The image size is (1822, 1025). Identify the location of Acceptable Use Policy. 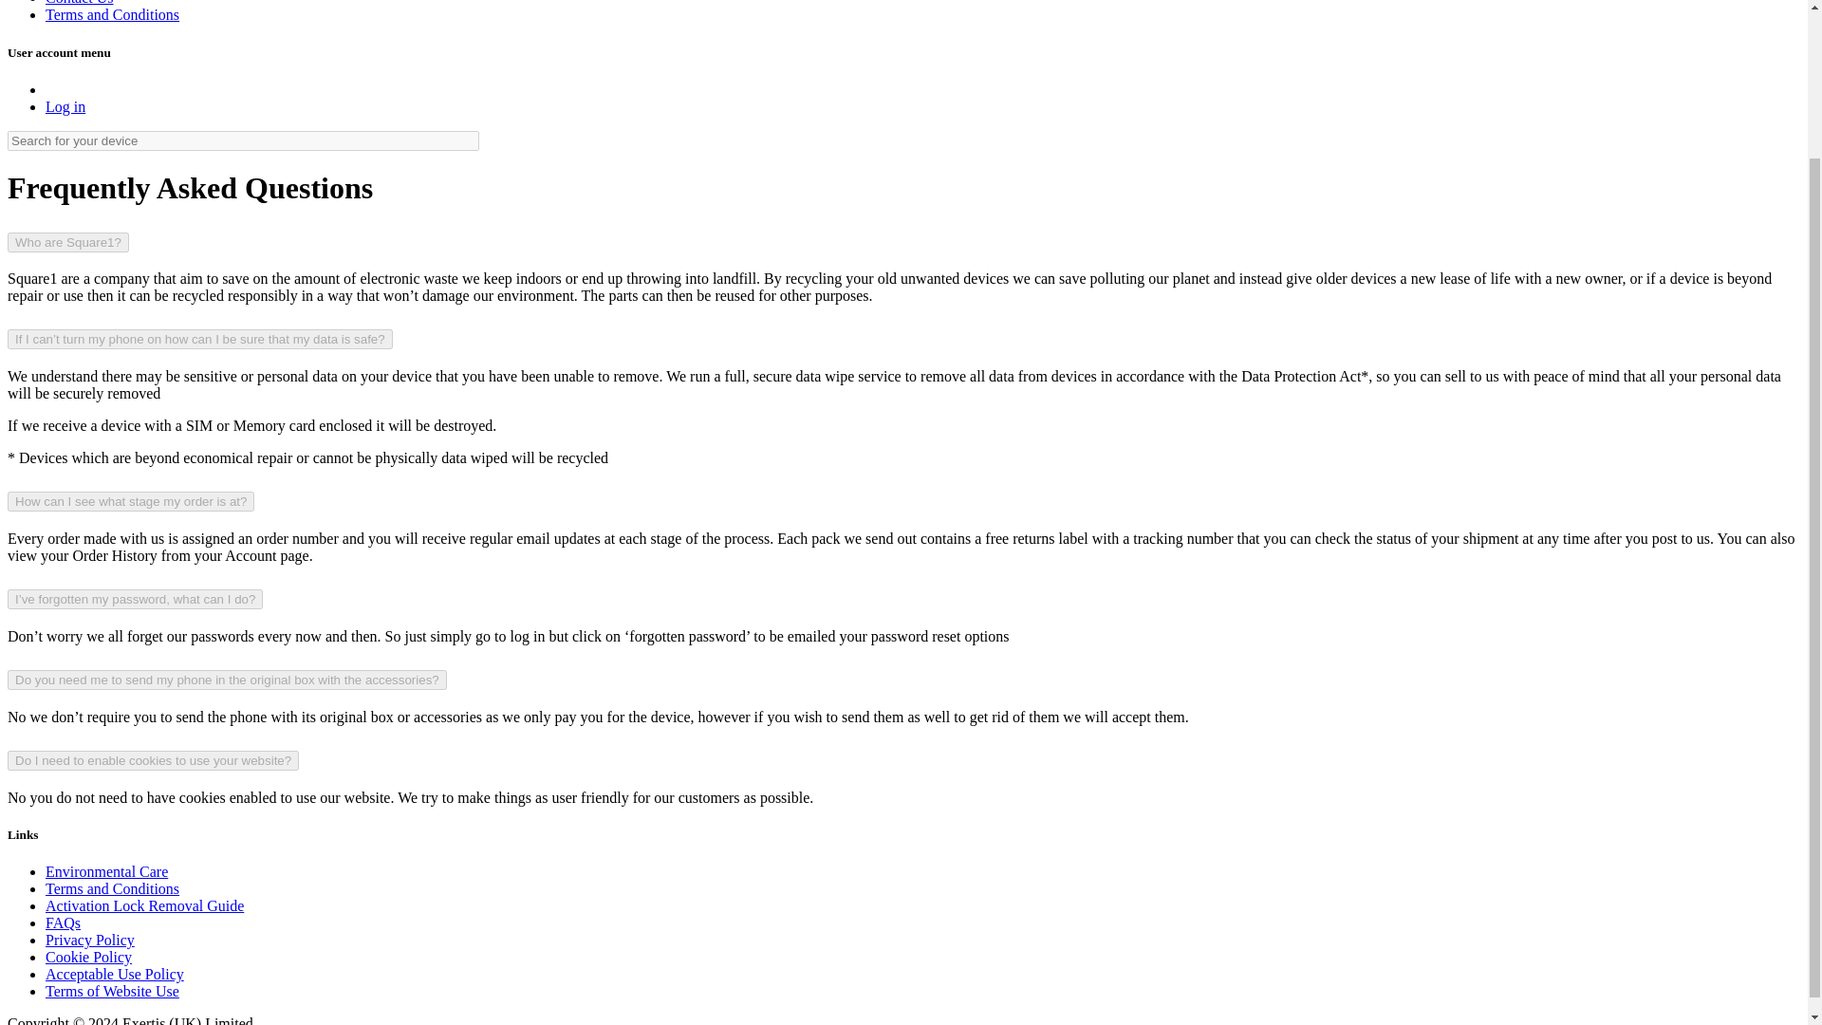
(114, 974).